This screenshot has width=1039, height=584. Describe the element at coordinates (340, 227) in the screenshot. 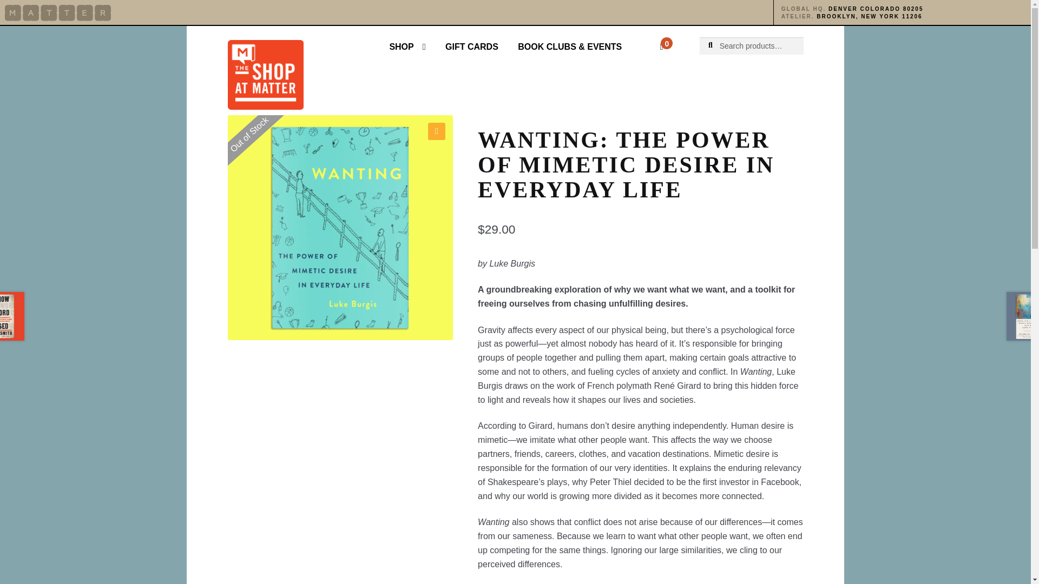

I see `Wanting` at that location.